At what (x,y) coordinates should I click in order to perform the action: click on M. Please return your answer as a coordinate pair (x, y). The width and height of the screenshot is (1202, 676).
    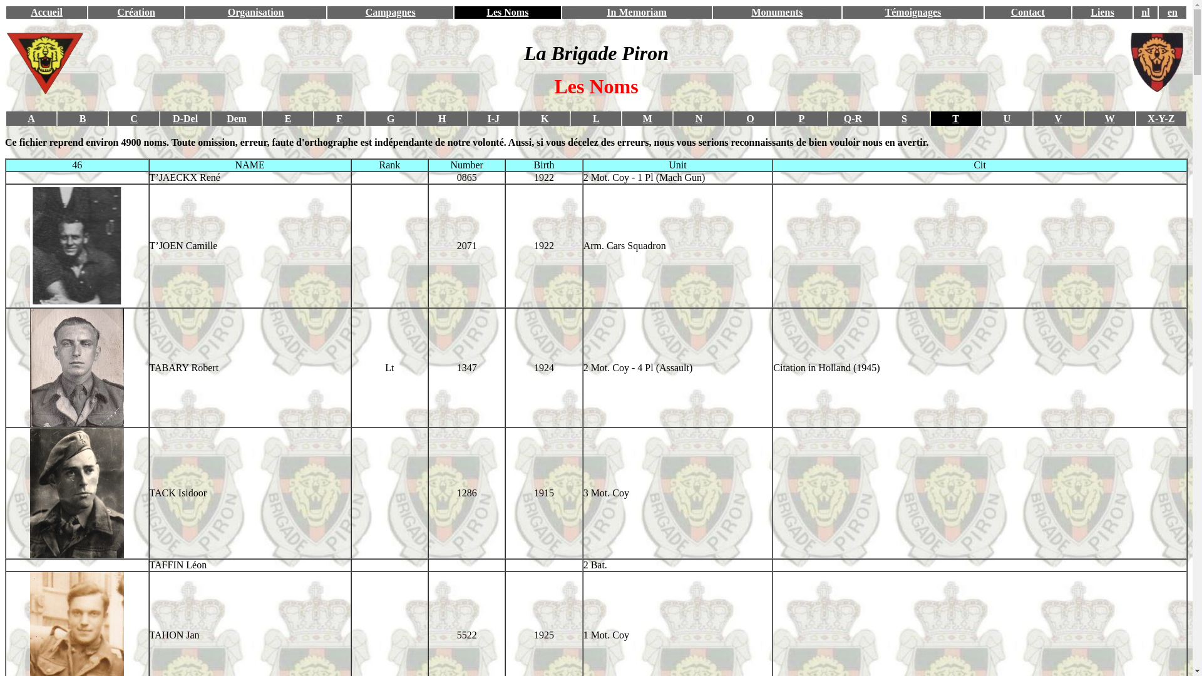
    Looking at the image, I should click on (647, 118).